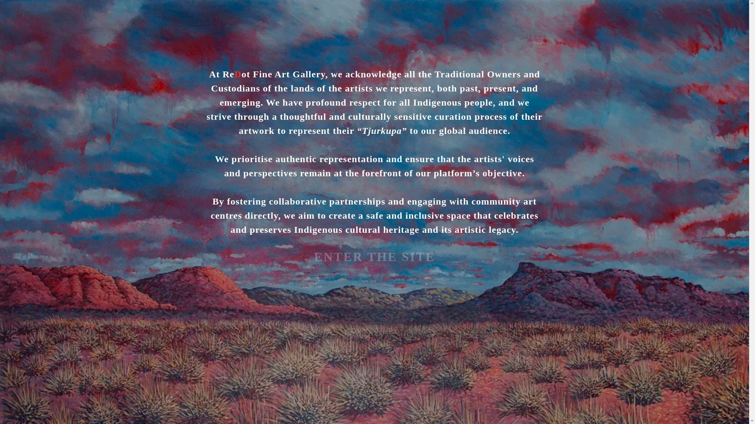 Image resolution: width=755 pixels, height=424 pixels. I want to click on SUMMARY, so click(101, 135).